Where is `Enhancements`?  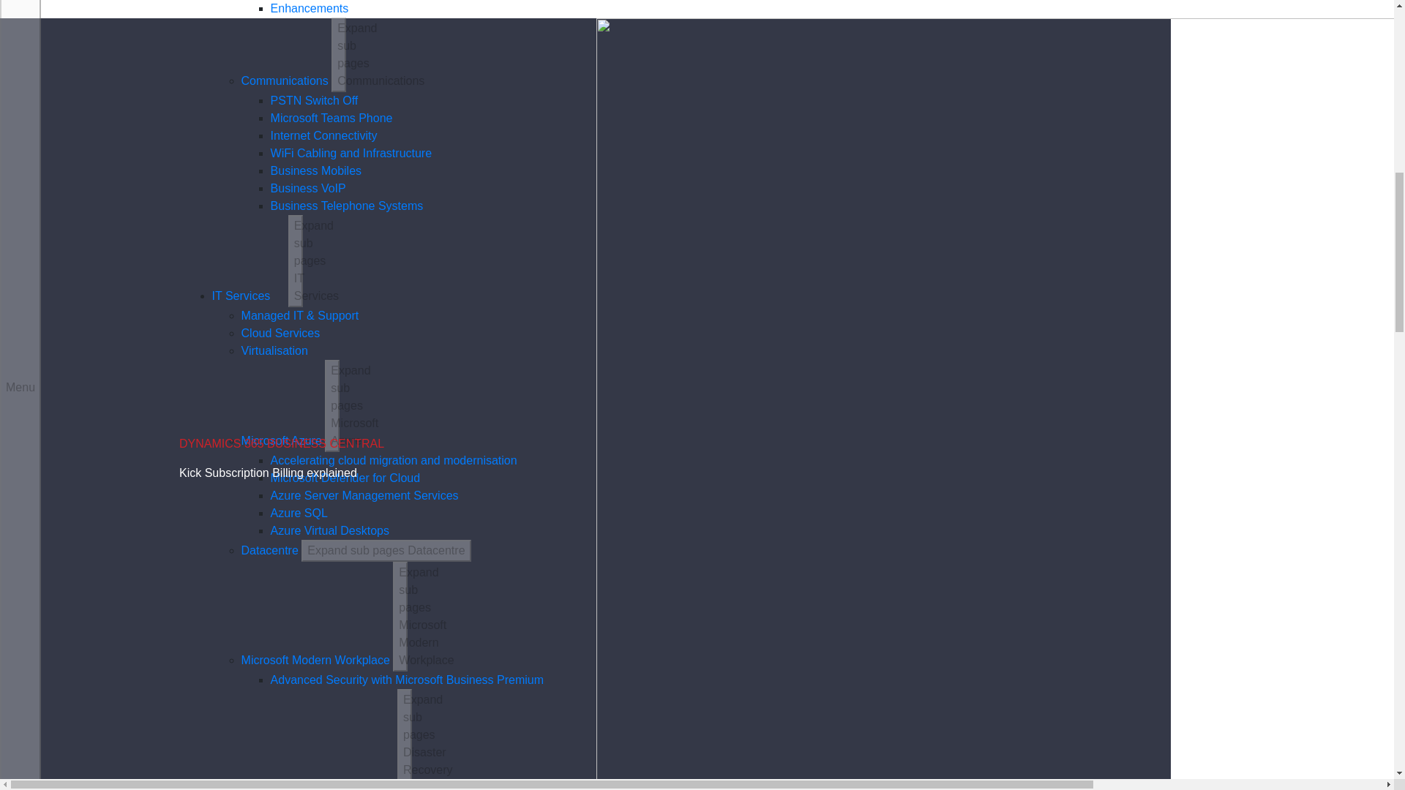 Enhancements is located at coordinates (310, 9).